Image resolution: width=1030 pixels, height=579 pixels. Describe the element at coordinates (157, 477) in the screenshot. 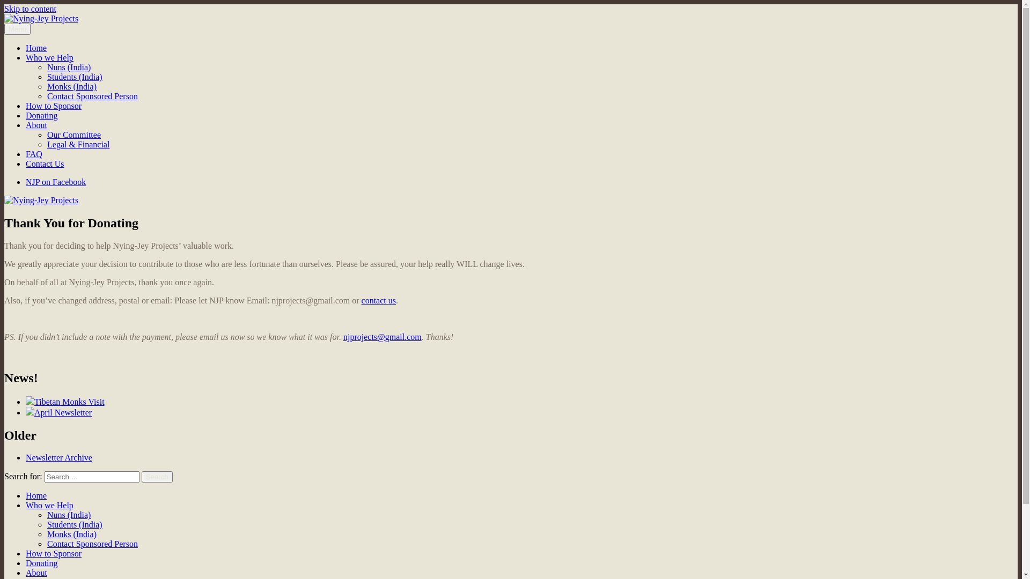

I see `Search` at that location.